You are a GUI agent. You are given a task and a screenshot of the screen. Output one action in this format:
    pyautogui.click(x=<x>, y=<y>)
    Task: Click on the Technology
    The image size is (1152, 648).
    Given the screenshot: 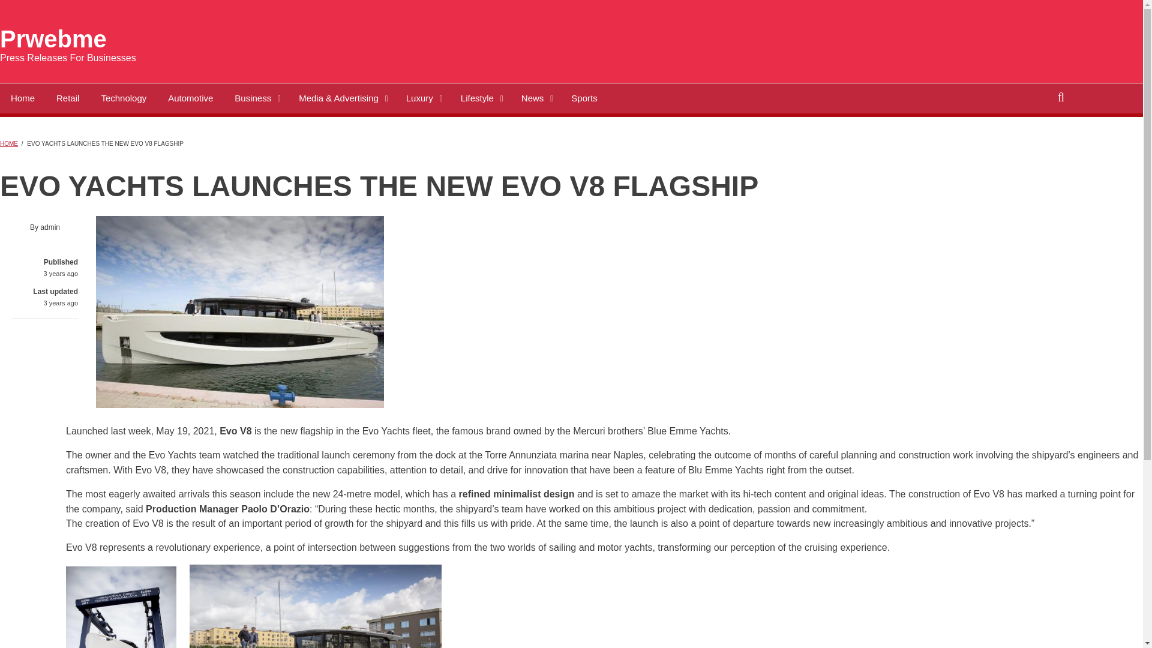 What is the action you would take?
    pyautogui.click(x=123, y=97)
    